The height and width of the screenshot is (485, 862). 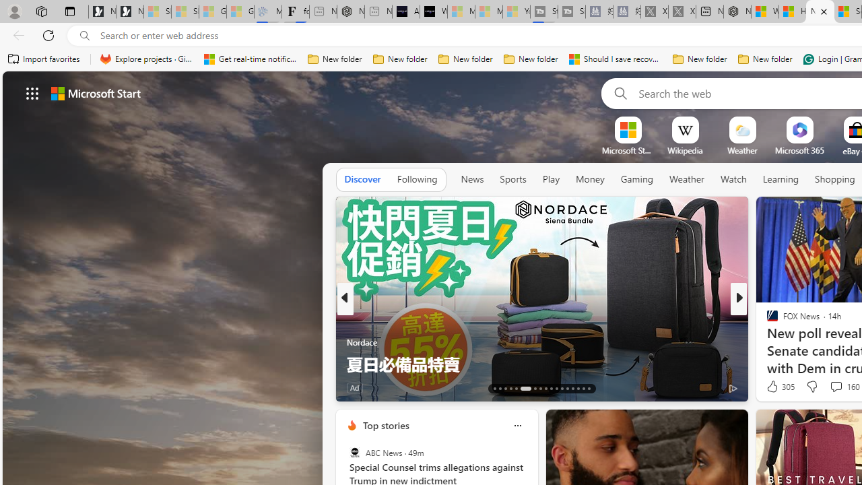 I want to click on Microsoft Start Sports - Sleeping, so click(x=461, y=12).